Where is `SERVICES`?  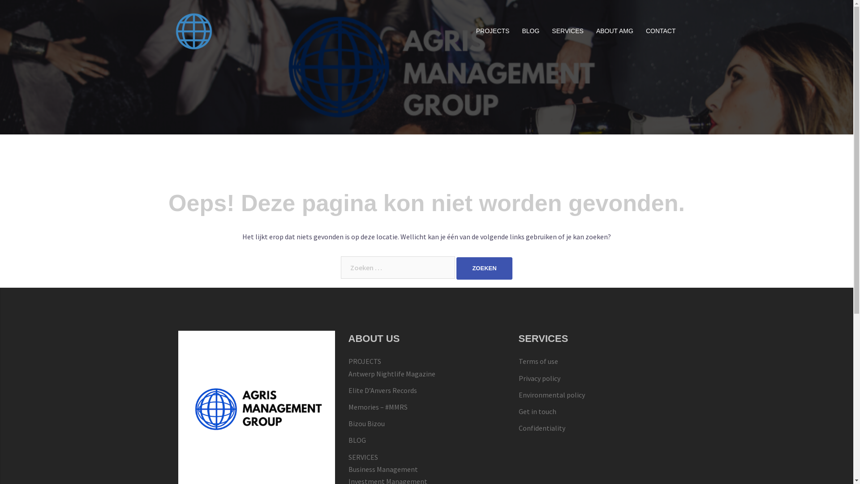 SERVICES is located at coordinates (568, 31).